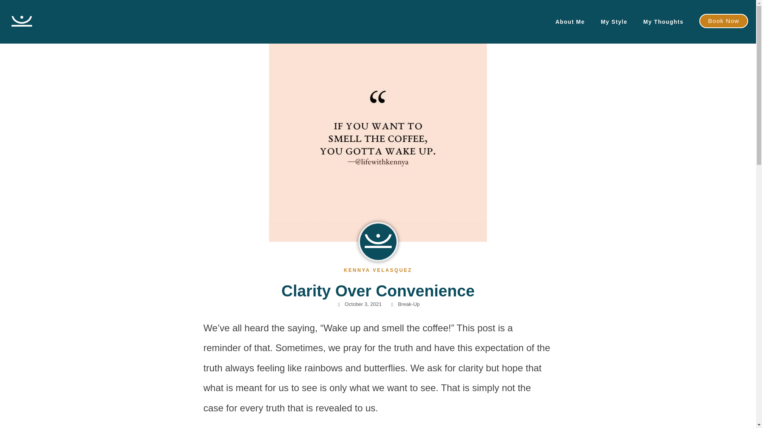  I want to click on My Thoughts, so click(663, 22).